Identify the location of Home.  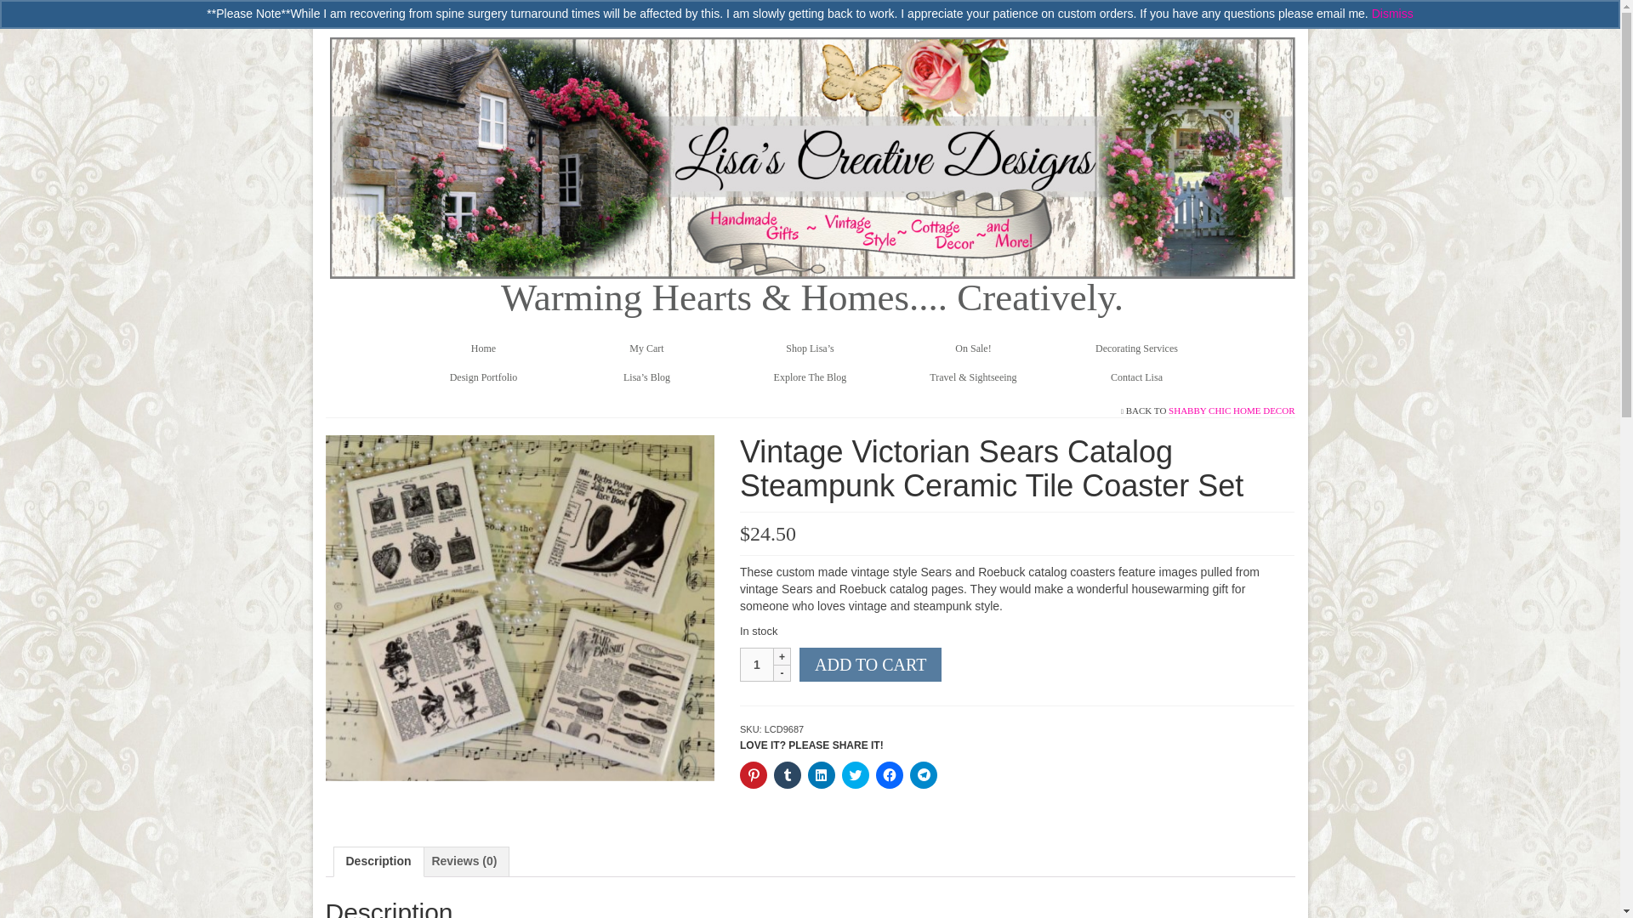
(483, 348).